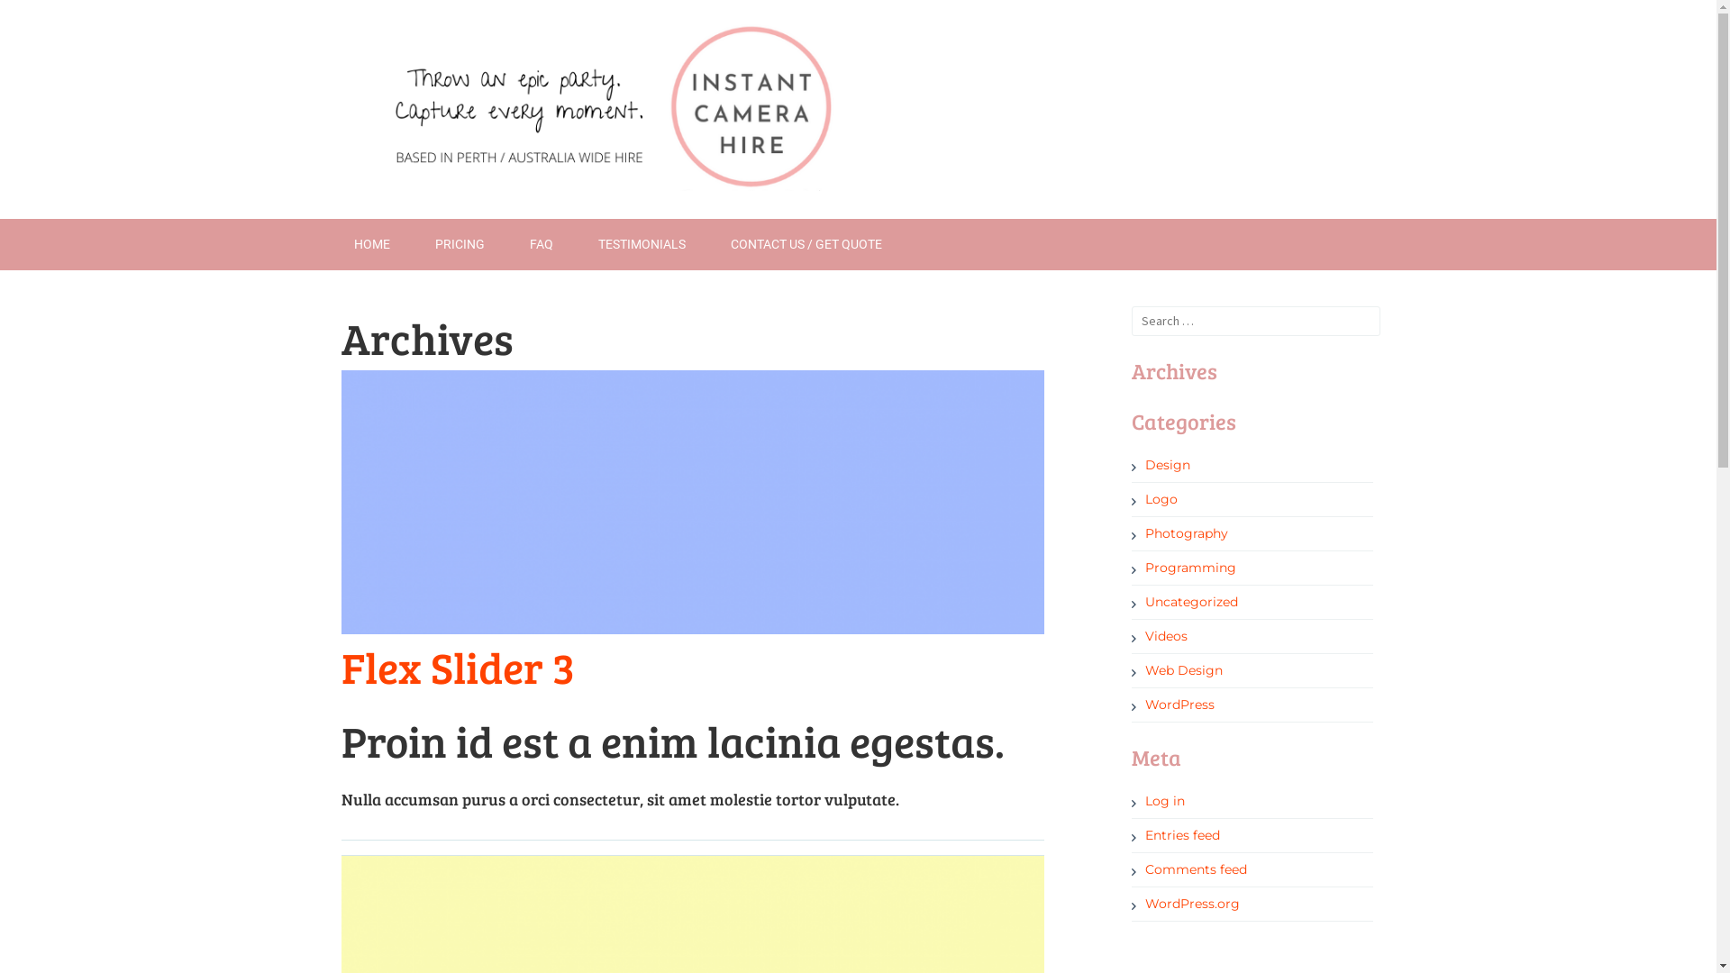 This screenshot has height=973, width=1730. I want to click on Logo, so click(1155, 499).